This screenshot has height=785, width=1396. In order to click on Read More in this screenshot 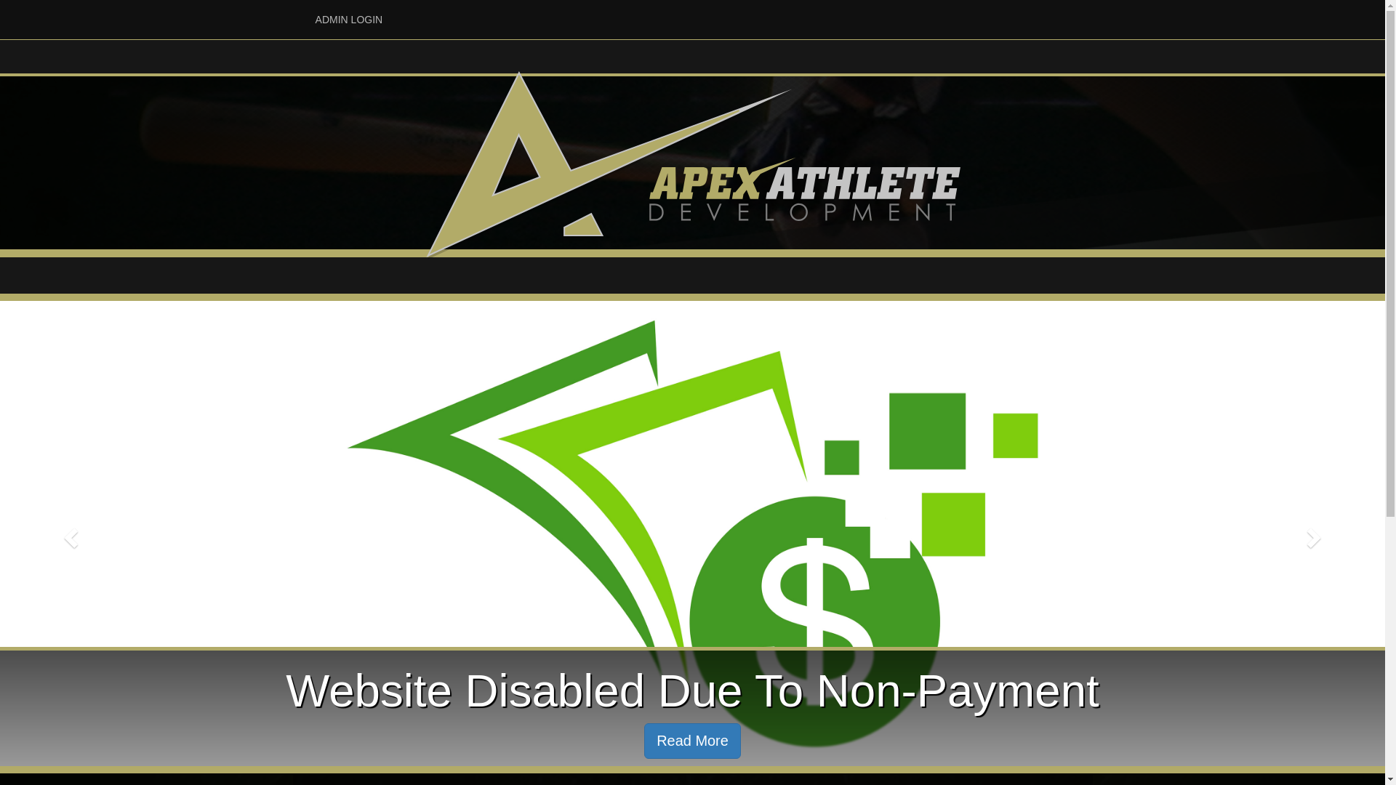, I will do `click(692, 741)`.